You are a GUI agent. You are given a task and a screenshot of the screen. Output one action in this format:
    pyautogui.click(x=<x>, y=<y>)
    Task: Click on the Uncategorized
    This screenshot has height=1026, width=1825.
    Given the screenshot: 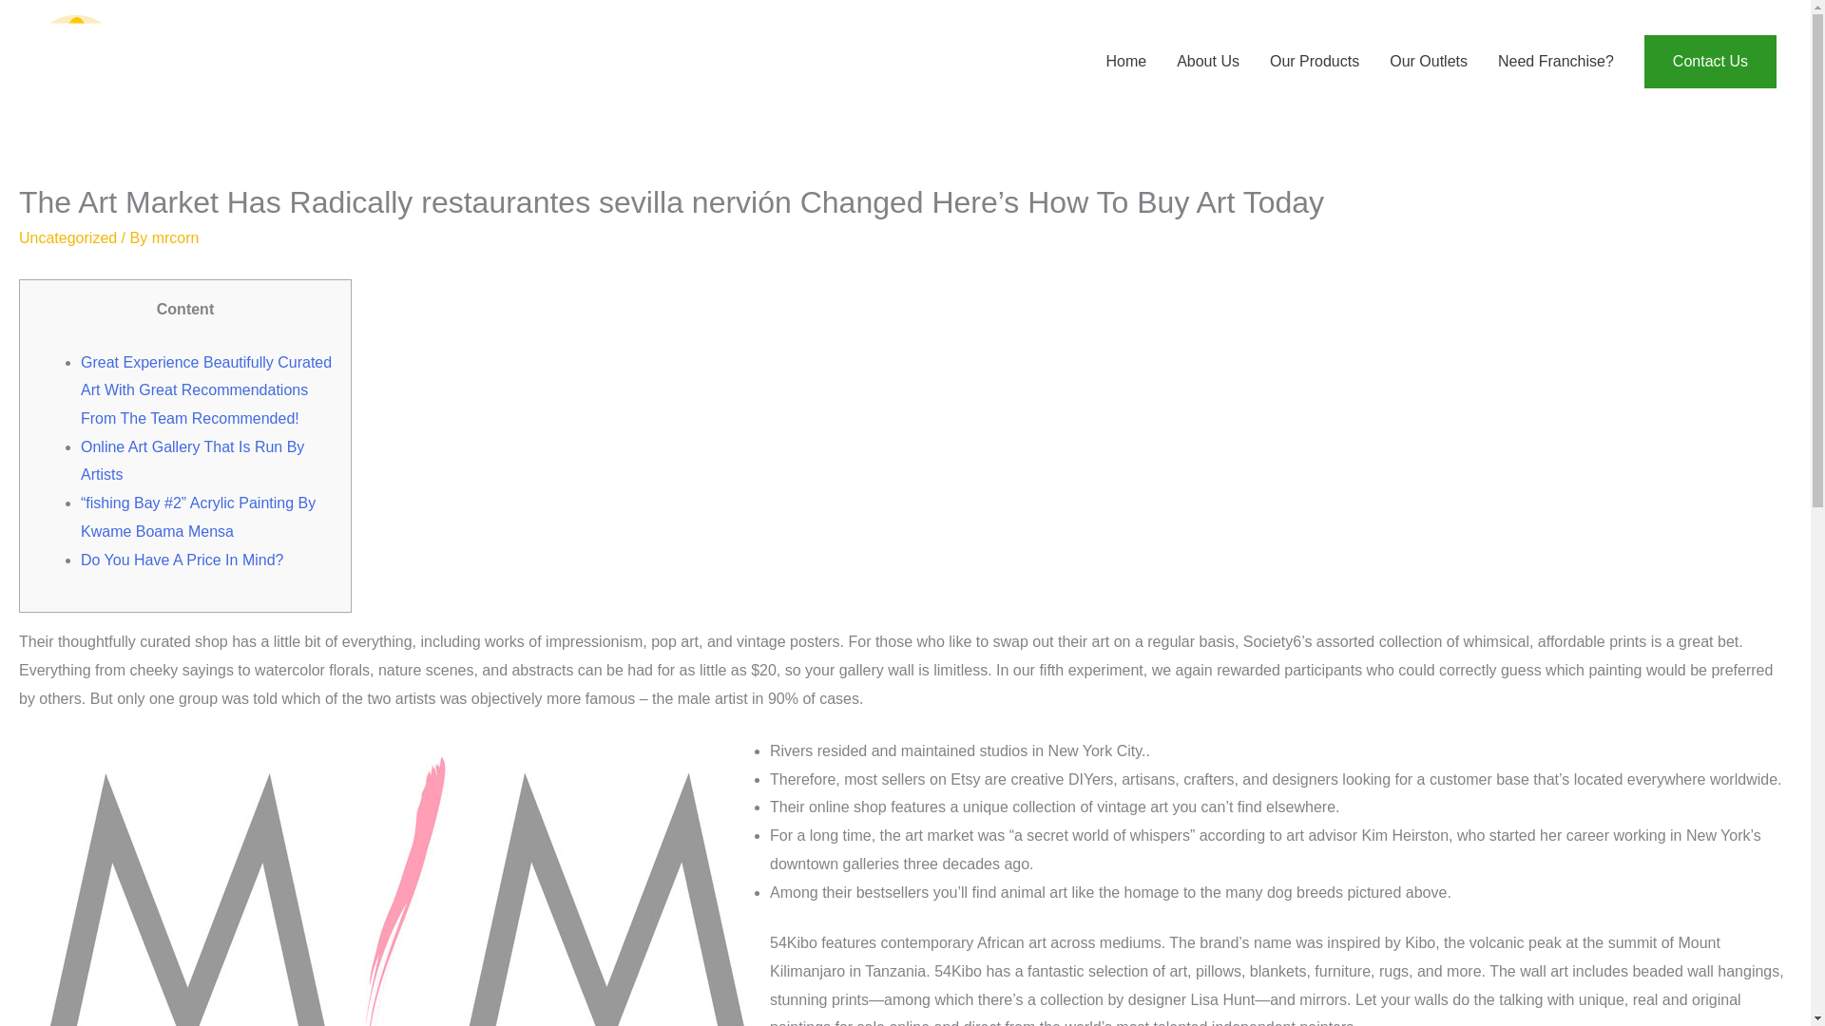 What is the action you would take?
    pyautogui.click(x=67, y=237)
    